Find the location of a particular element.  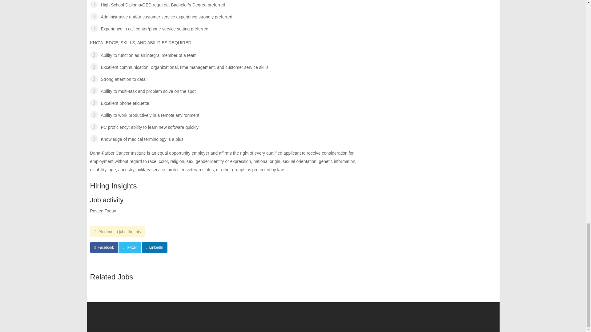

LinkedIn is located at coordinates (155, 247).